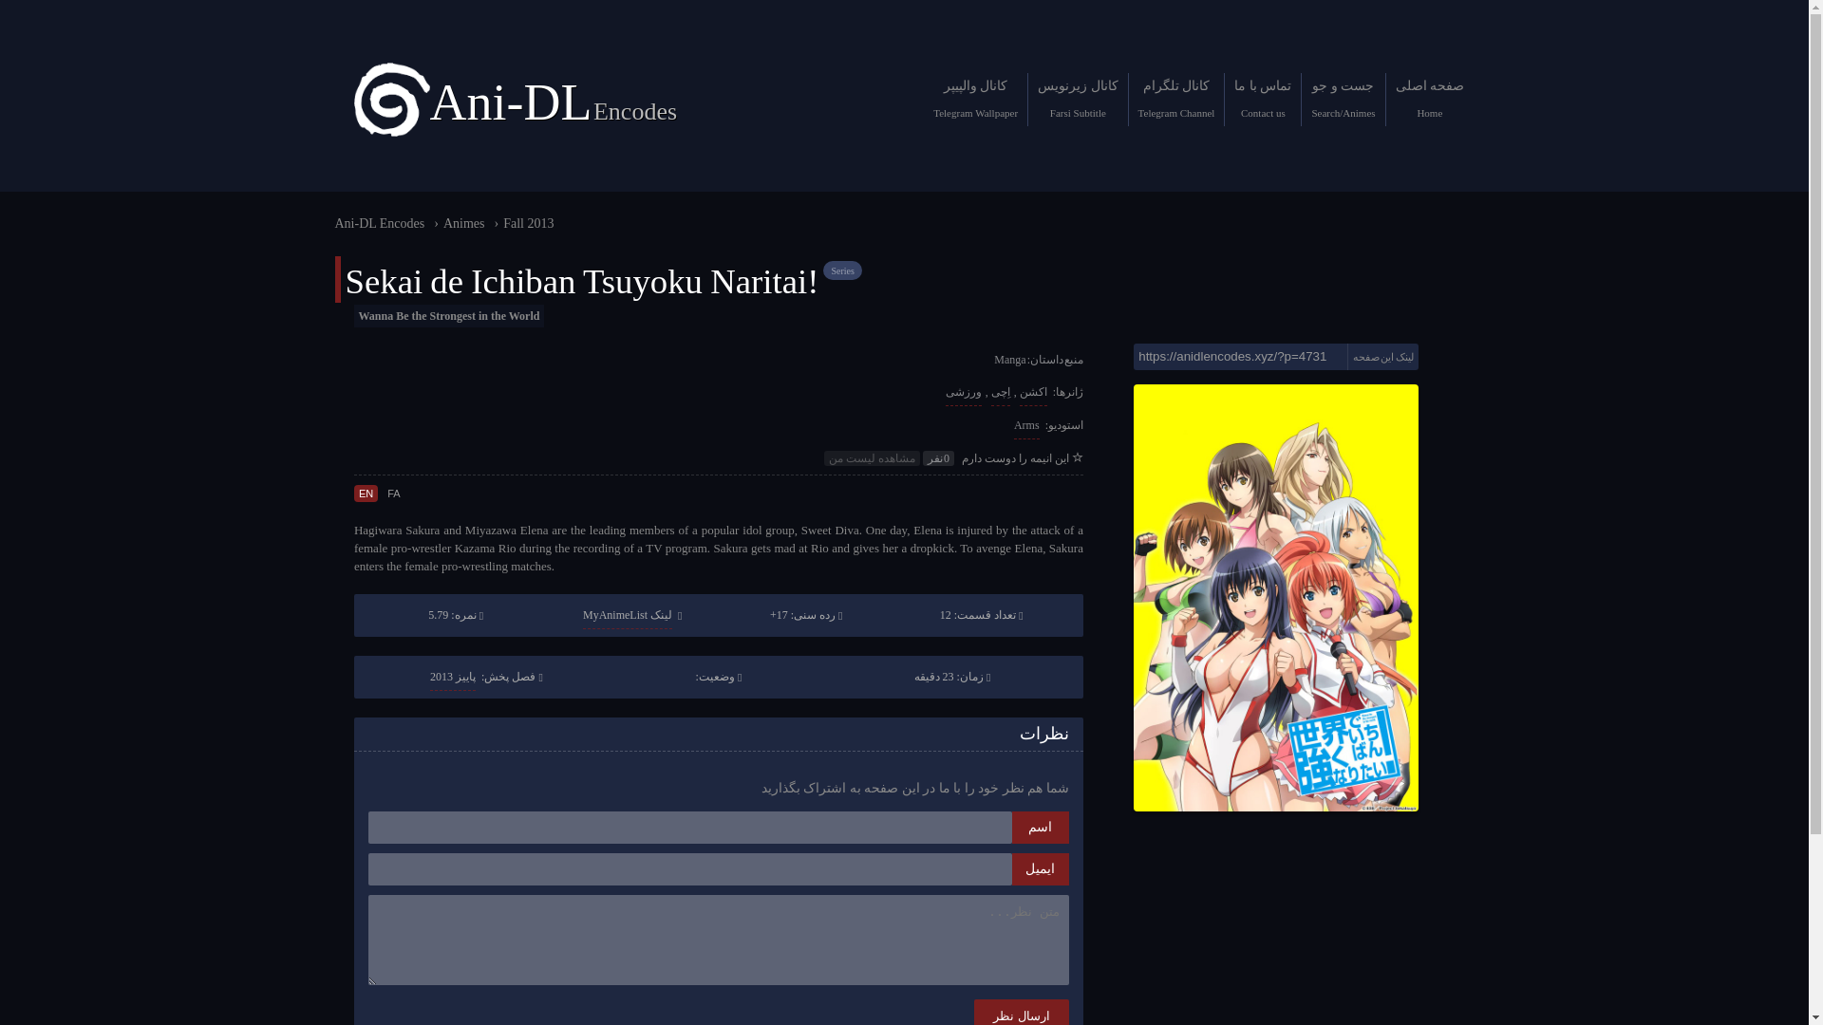  Describe the element at coordinates (1025, 425) in the screenshot. I see `Arms` at that location.